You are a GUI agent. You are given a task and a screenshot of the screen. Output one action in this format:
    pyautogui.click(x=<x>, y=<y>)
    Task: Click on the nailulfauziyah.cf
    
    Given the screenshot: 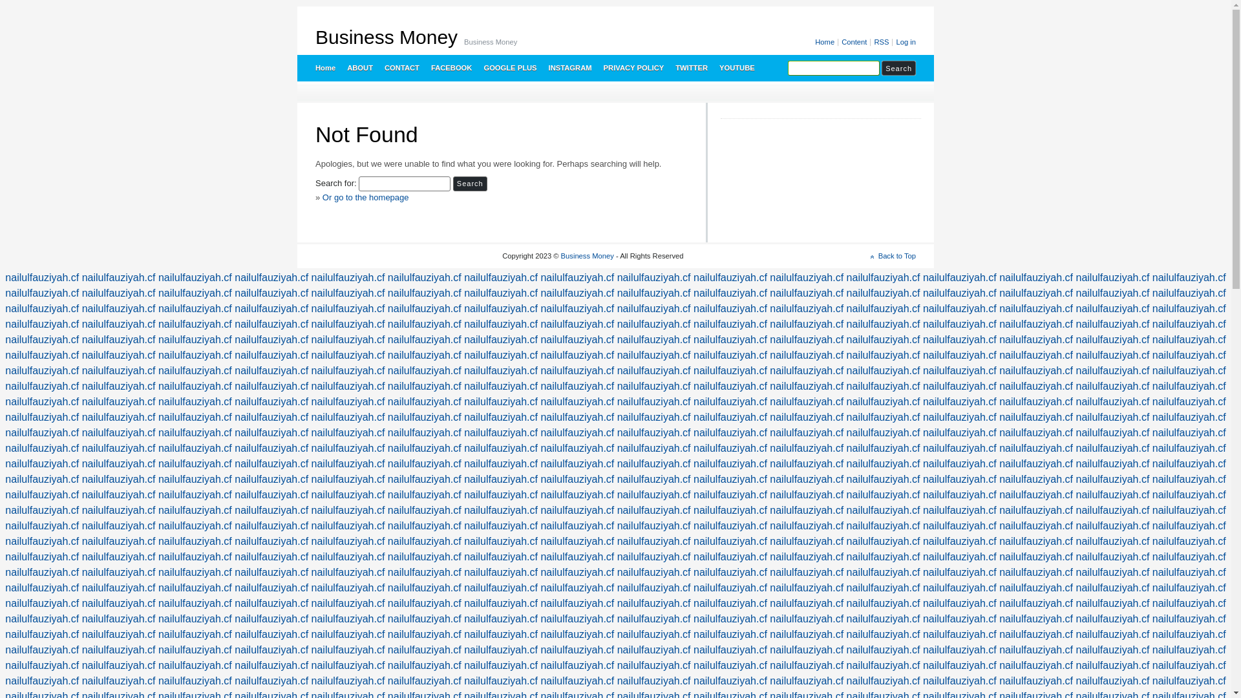 What is the action you would take?
    pyautogui.click(x=42, y=309)
    